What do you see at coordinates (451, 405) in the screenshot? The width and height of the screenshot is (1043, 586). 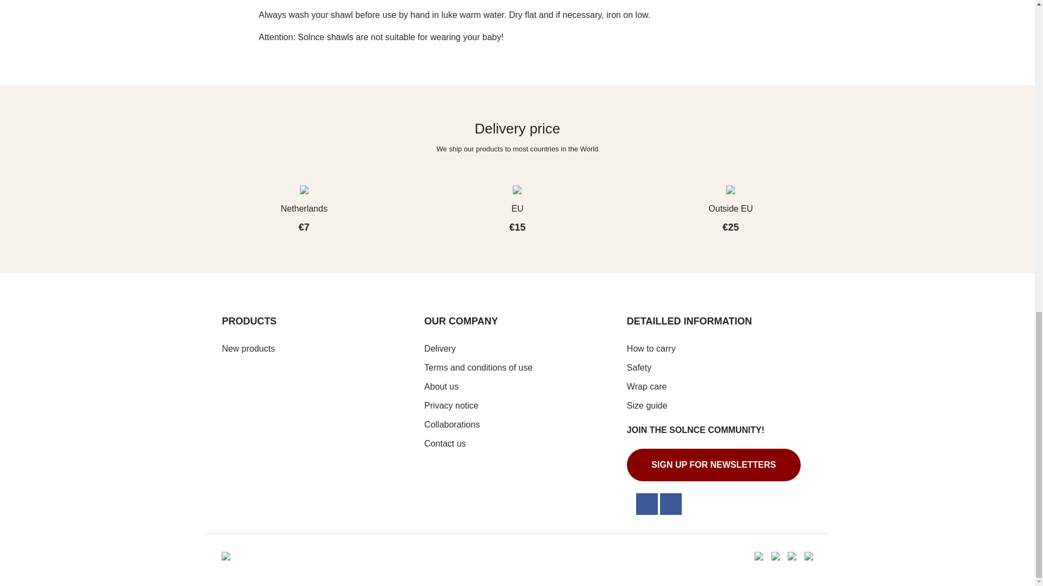 I see `Privacy notice` at bounding box center [451, 405].